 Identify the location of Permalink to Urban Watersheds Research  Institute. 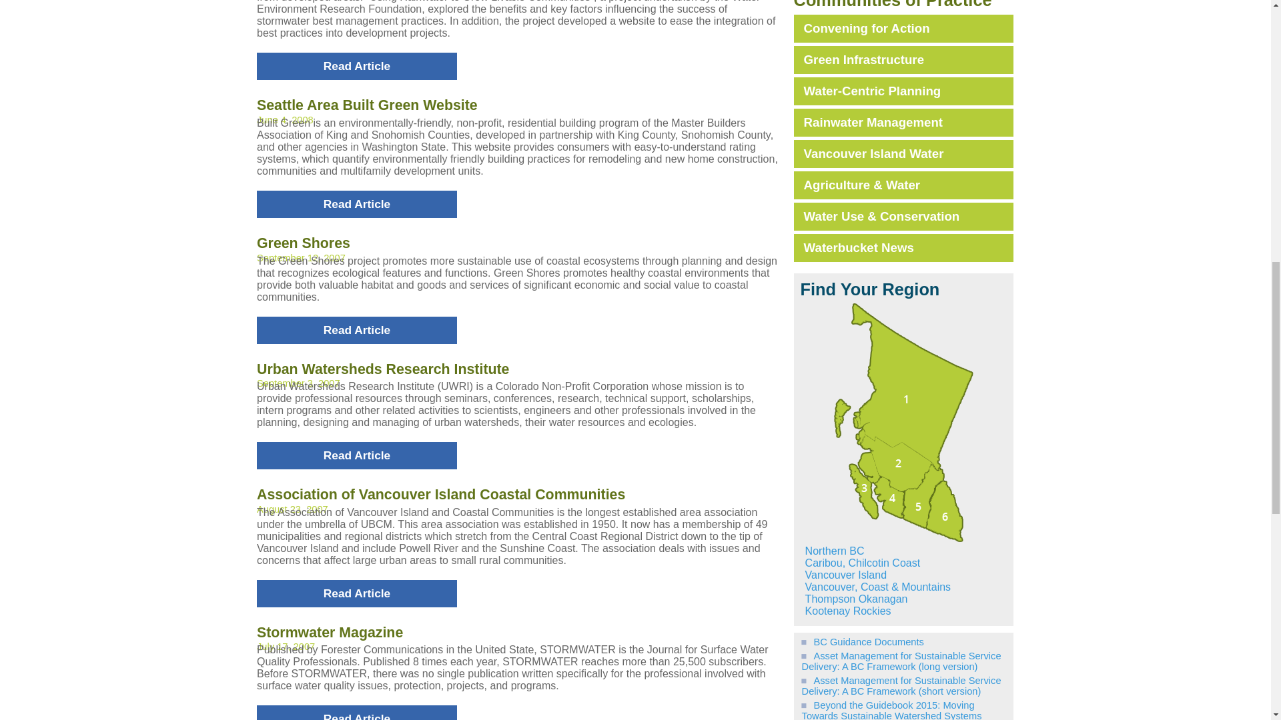
(383, 369).